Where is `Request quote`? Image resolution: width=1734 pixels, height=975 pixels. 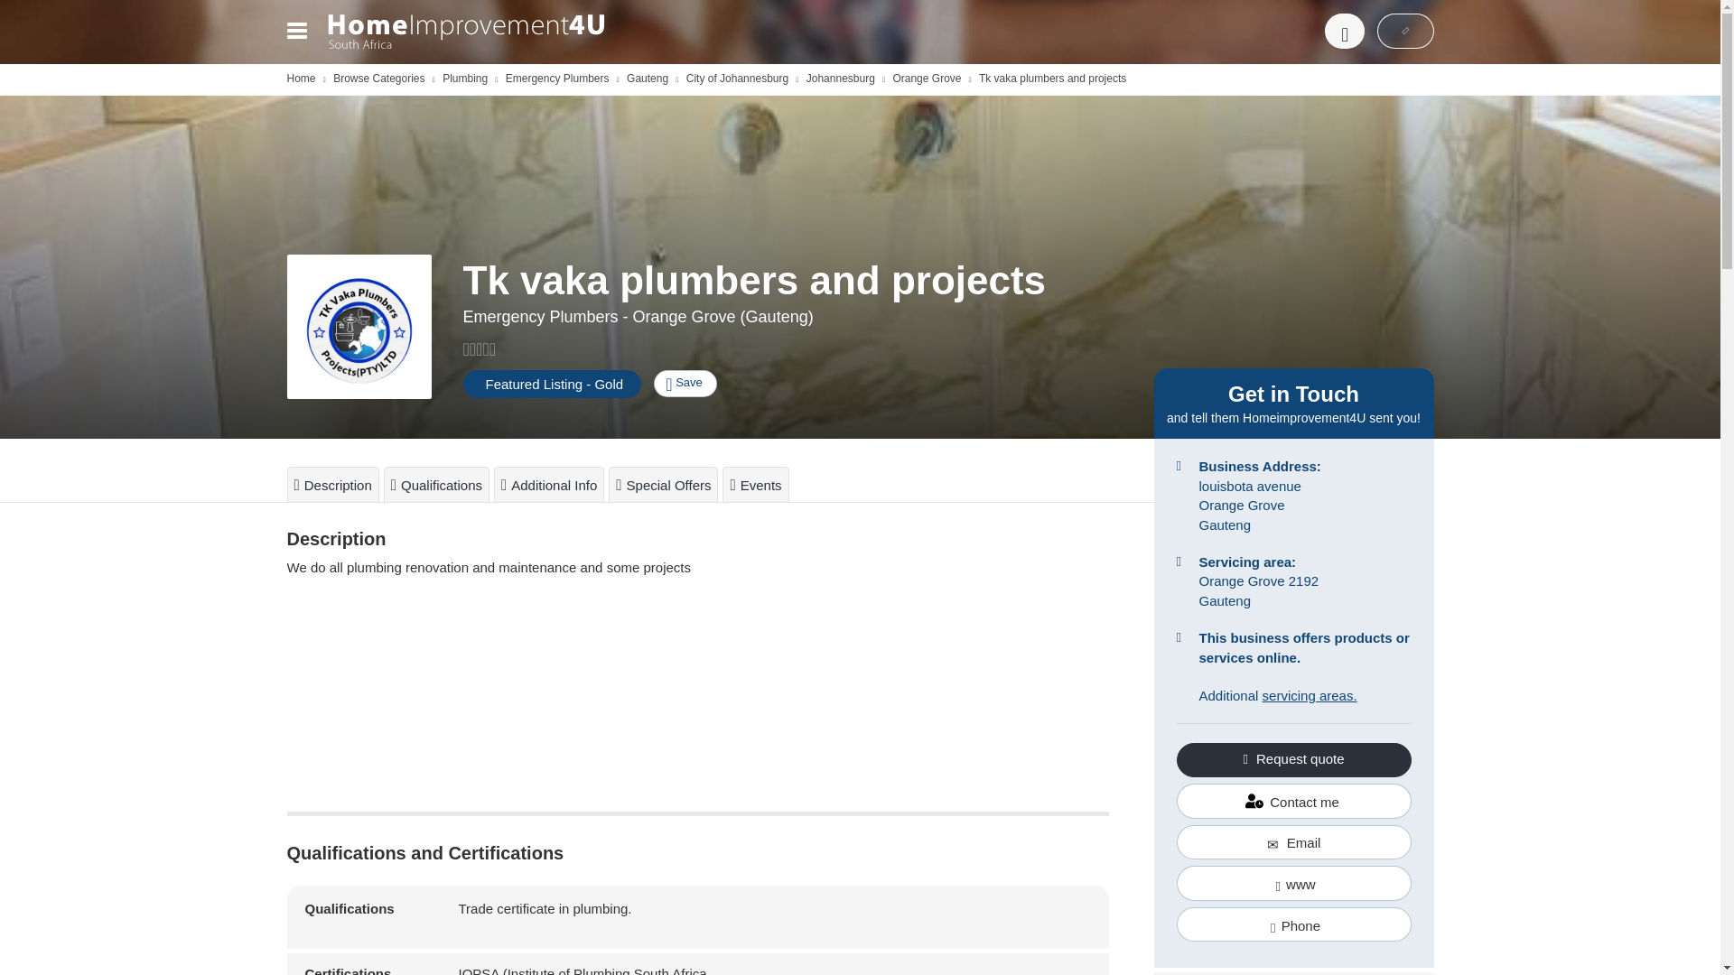 Request quote is located at coordinates (1293, 759).